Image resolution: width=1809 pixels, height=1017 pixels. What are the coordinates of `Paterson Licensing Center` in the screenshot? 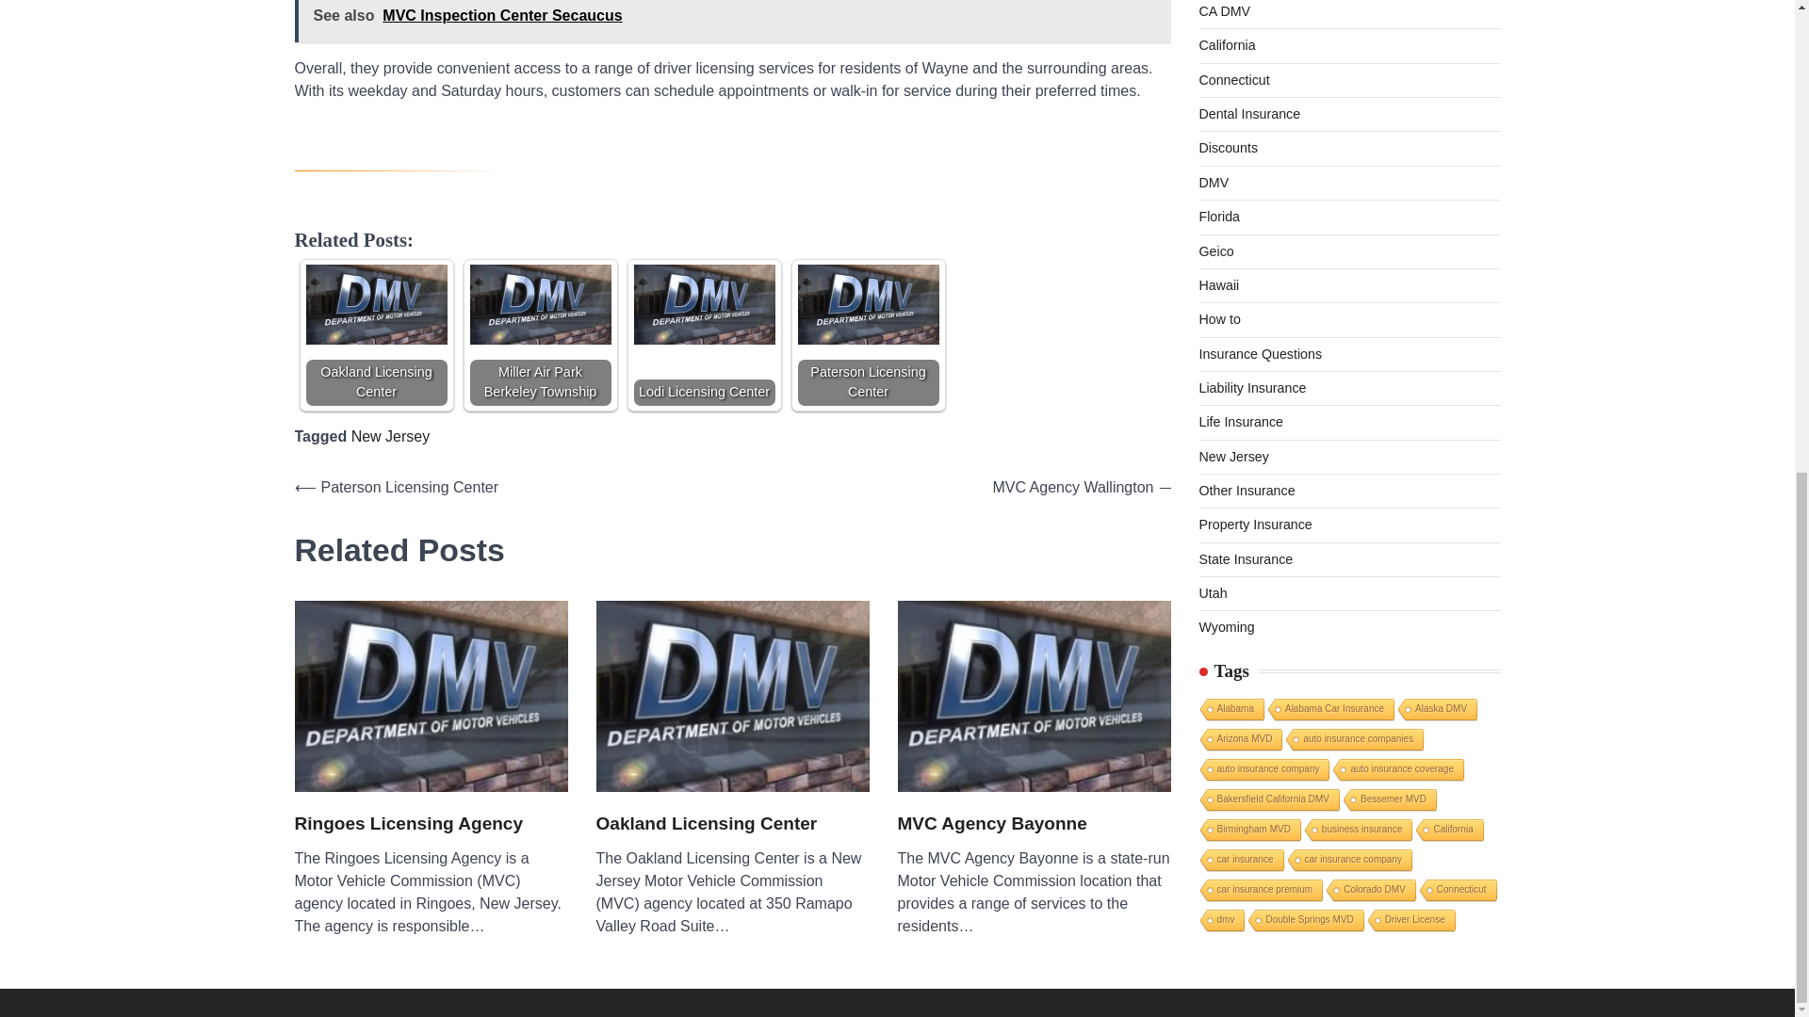 It's located at (868, 304).